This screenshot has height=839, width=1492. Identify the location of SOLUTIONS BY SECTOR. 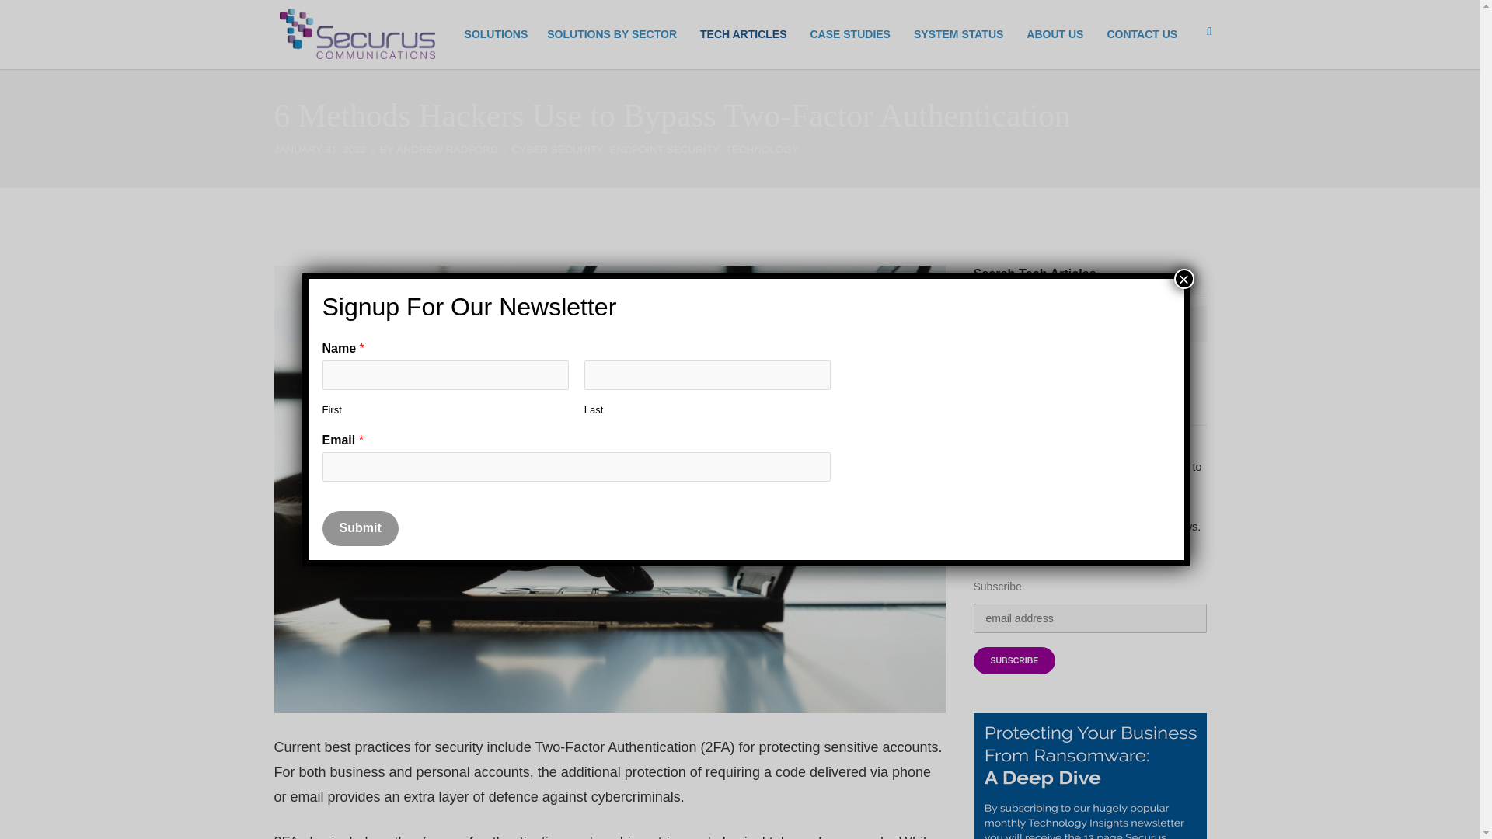
(612, 34).